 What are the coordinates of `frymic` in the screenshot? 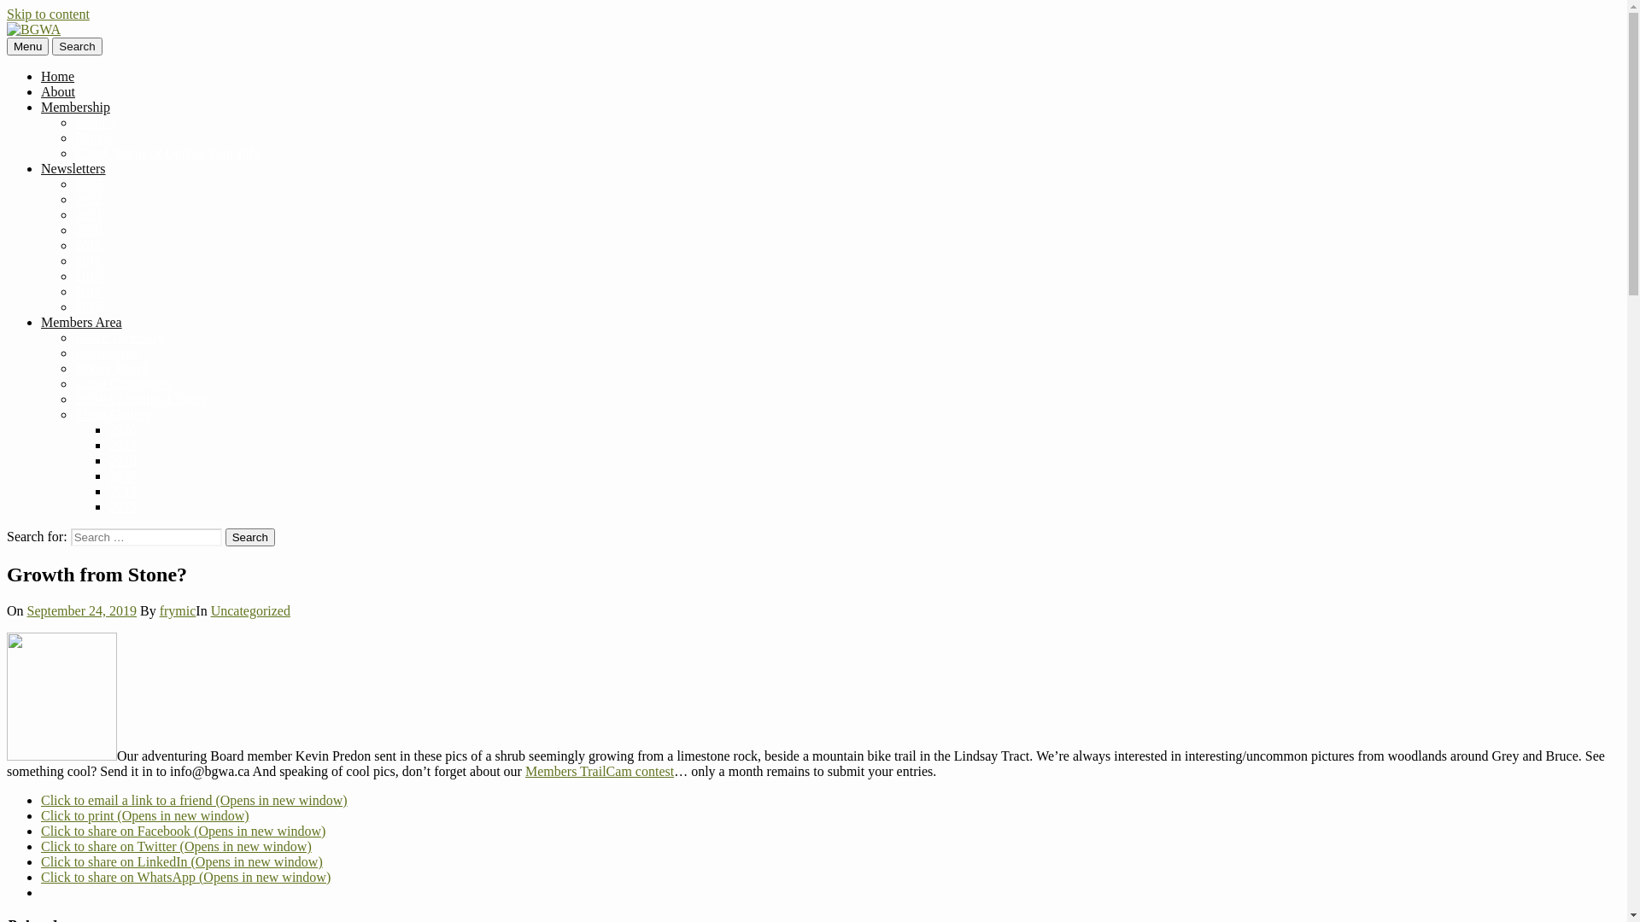 It's located at (178, 611).